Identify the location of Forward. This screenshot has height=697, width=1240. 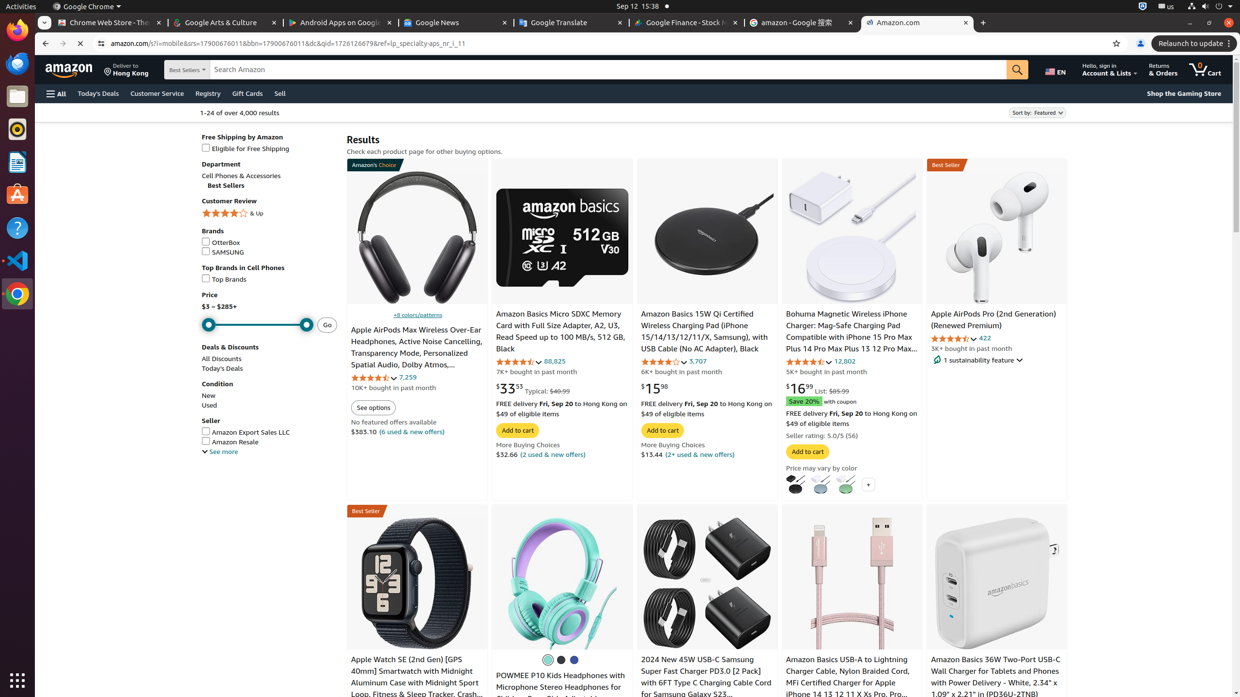
(63, 44).